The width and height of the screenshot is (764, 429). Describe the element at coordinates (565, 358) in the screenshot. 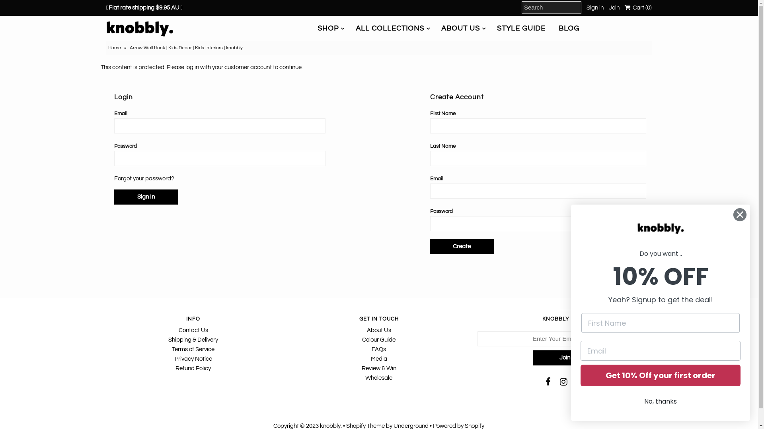

I see `Join` at that location.